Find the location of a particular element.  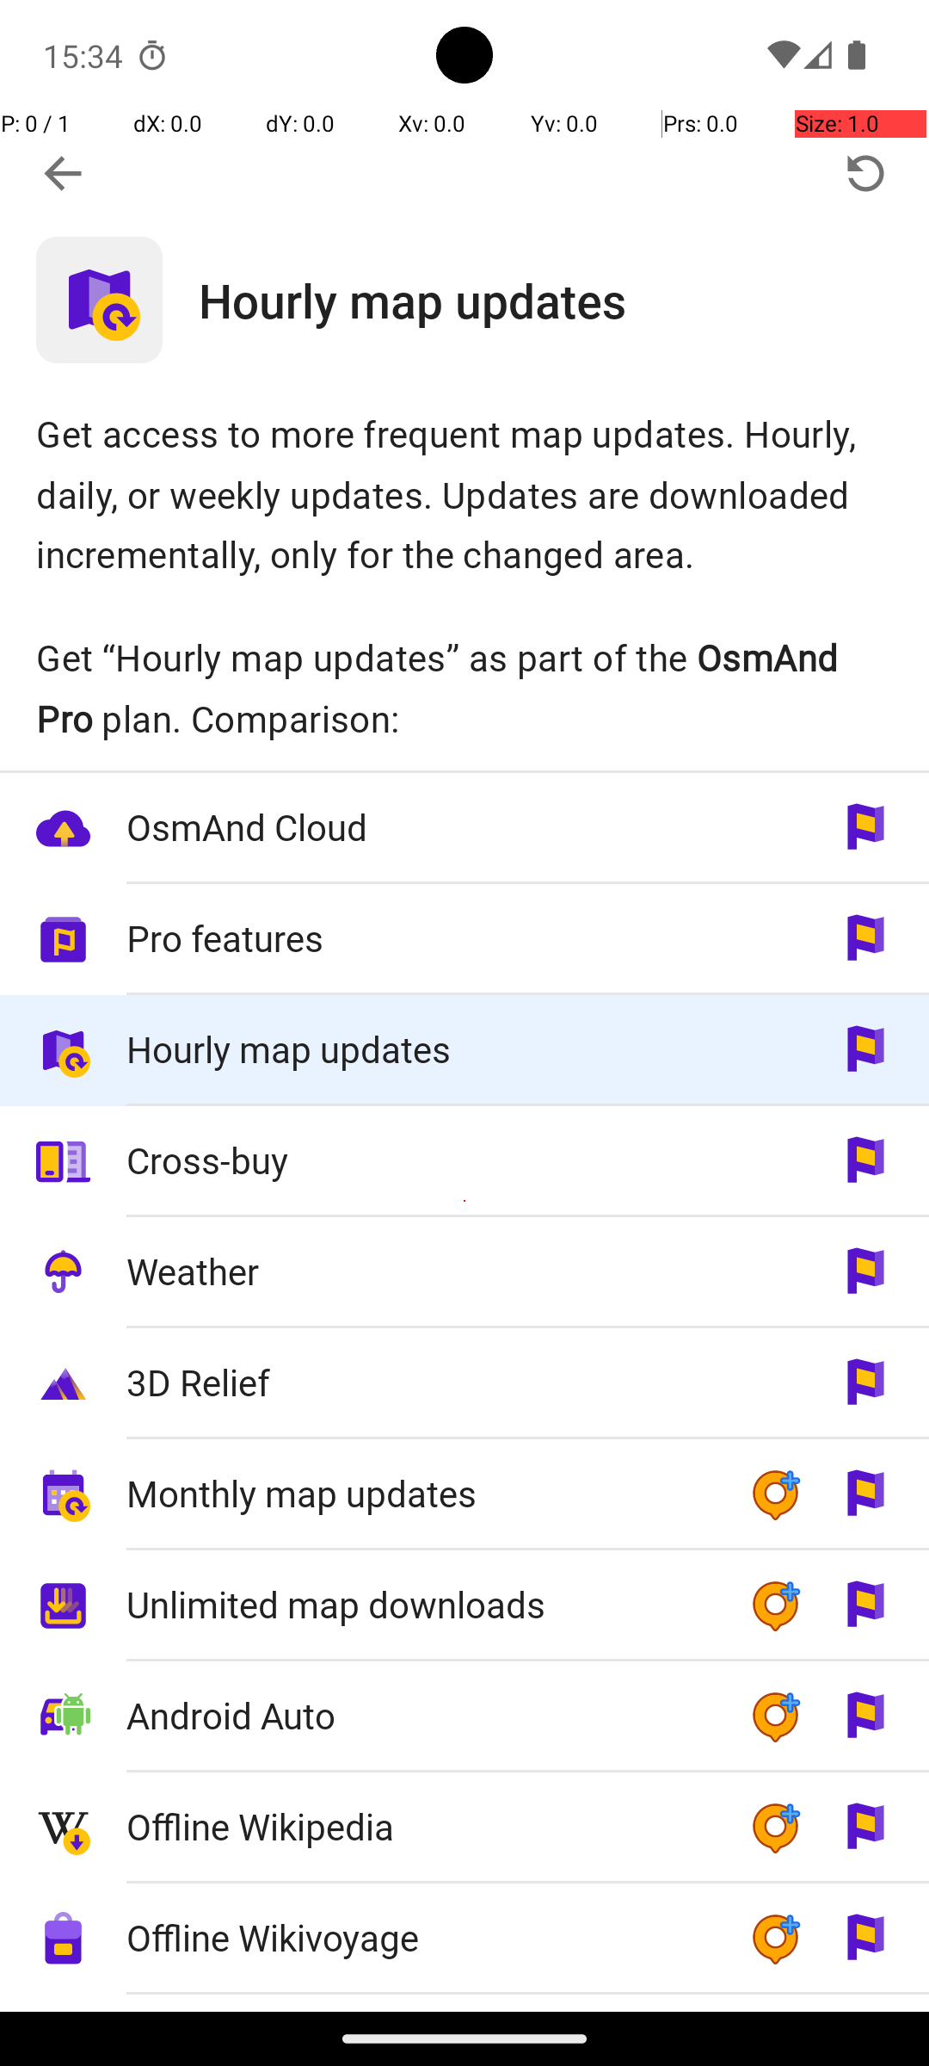

Cross-buy is located at coordinates (420, 1160).